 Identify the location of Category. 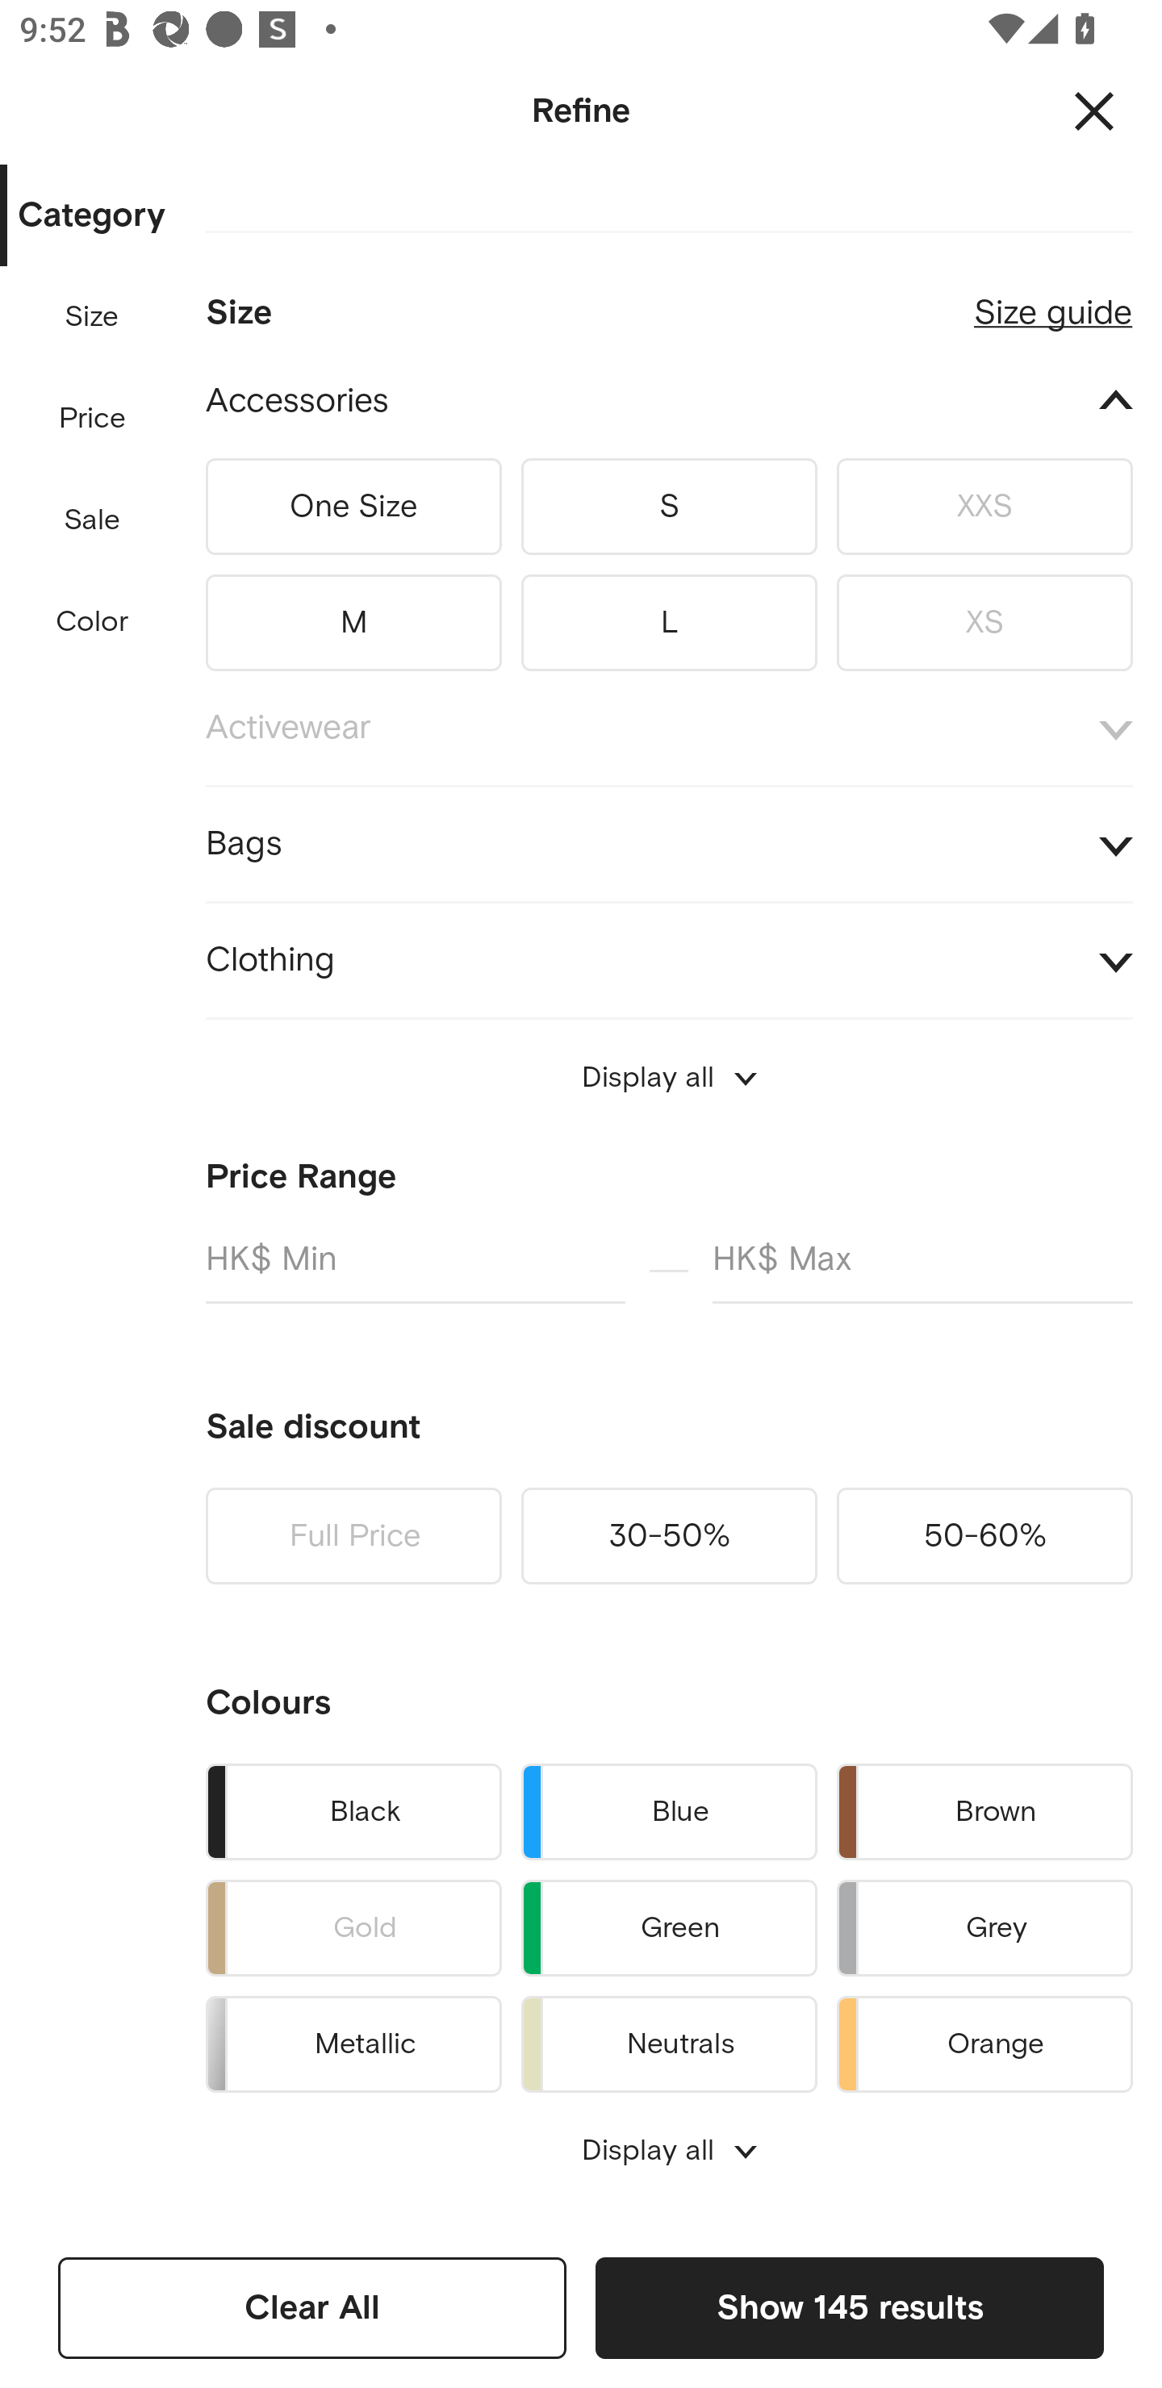
(91, 216).